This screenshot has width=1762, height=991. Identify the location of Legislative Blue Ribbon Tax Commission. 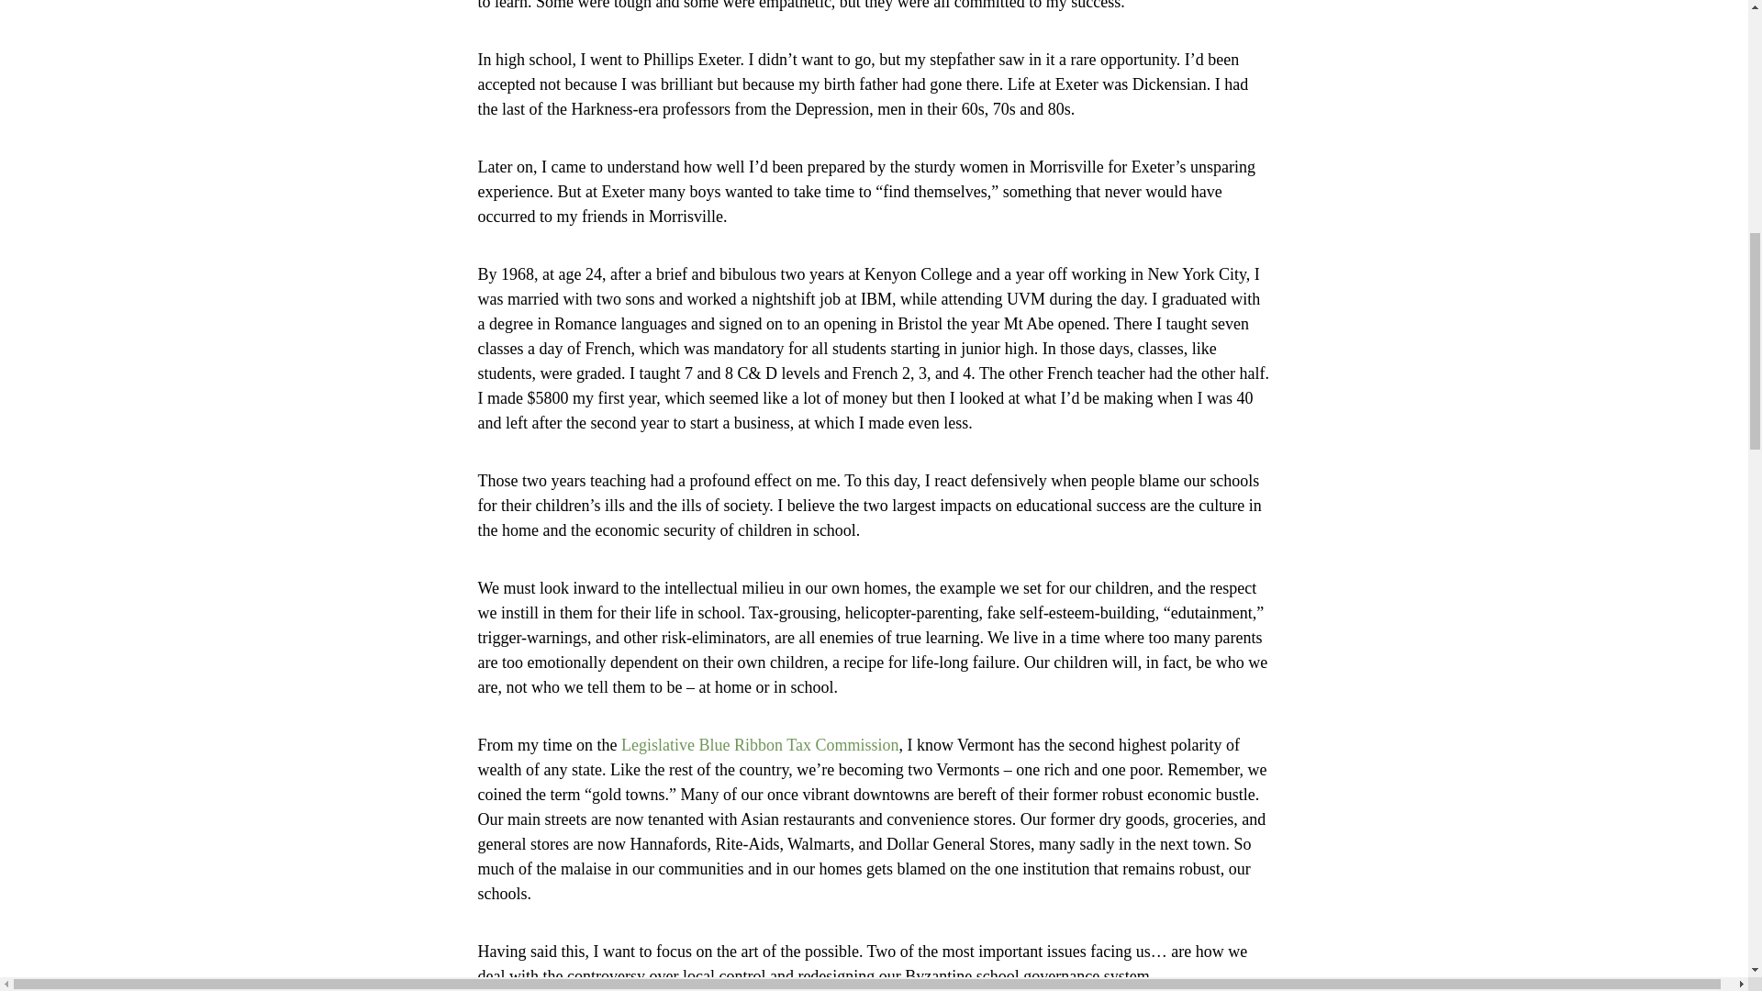
(760, 745).